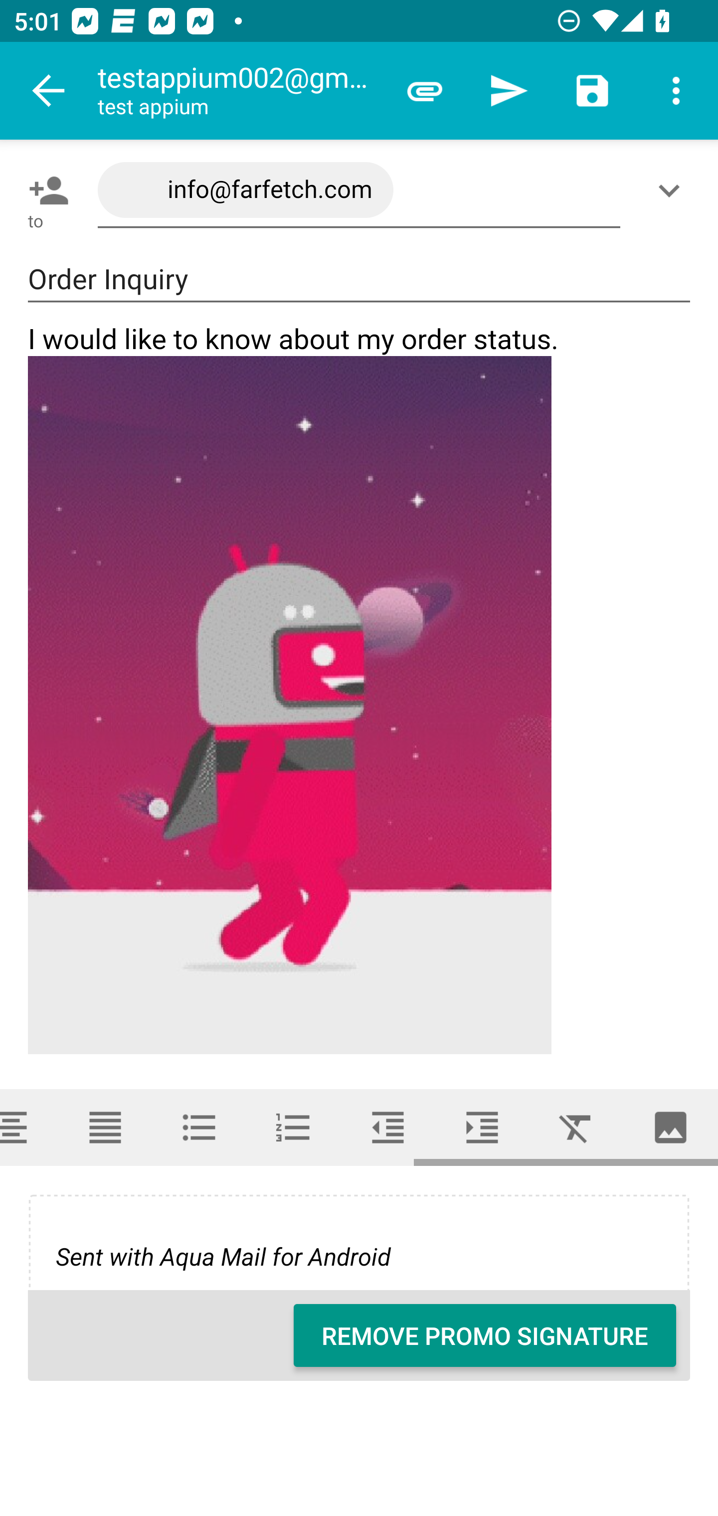 The height and width of the screenshot is (1516, 718). Describe the element at coordinates (240, 91) in the screenshot. I see `testappium002@gmail.com test appium` at that location.